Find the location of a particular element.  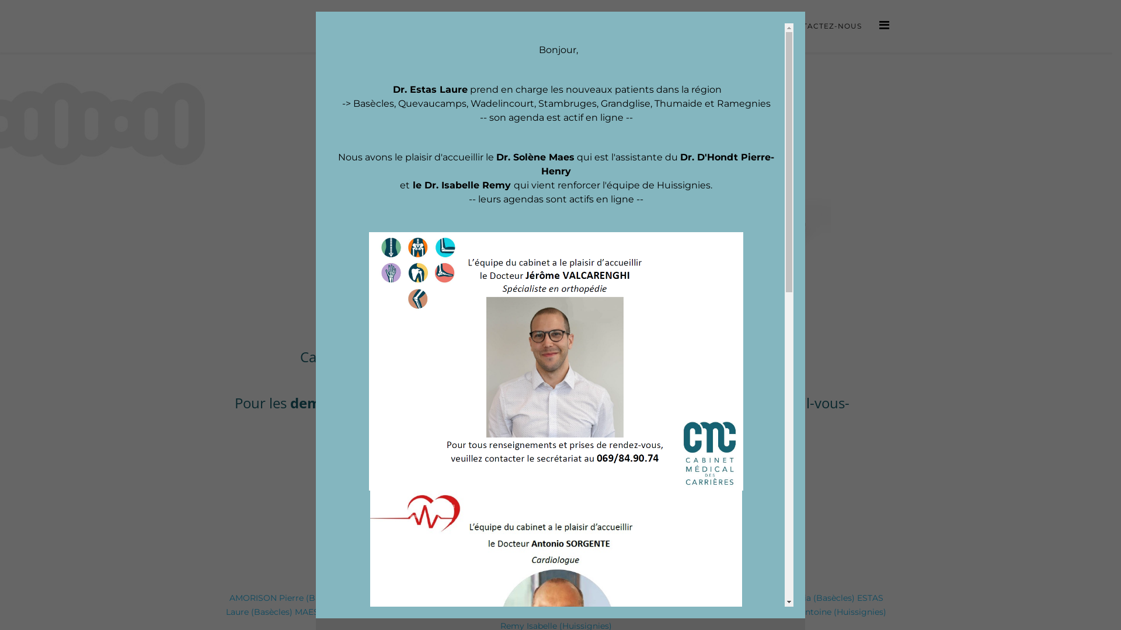

Close is located at coordinates (805, 12).